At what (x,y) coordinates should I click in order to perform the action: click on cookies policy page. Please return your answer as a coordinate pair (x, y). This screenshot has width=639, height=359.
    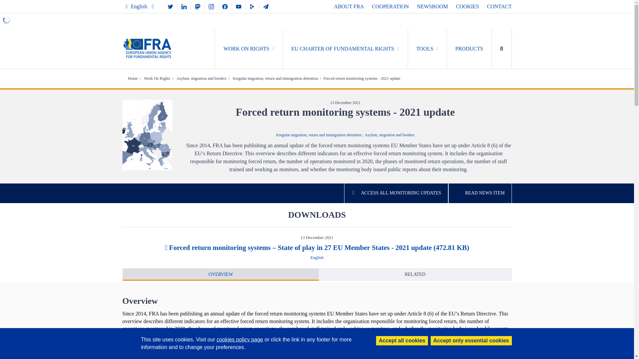
    Looking at the image, I should click on (240, 340).